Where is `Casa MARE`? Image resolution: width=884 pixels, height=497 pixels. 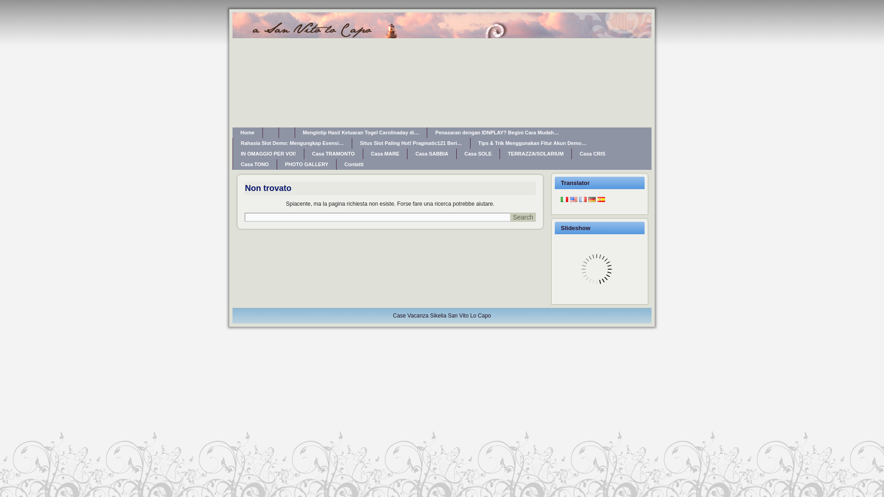
Casa MARE is located at coordinates (384, 154).